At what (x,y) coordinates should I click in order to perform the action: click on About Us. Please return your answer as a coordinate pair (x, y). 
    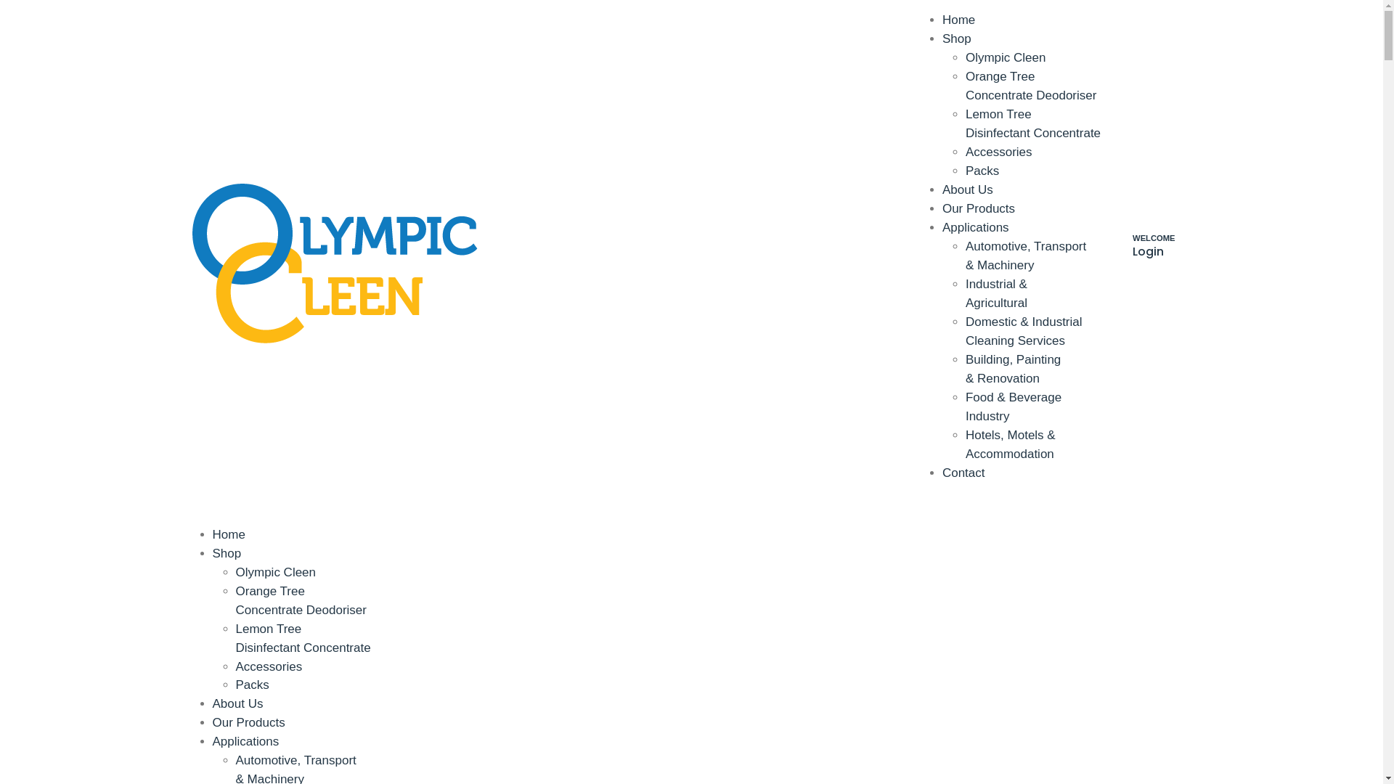
    Looking at the image, I should click on (968, 190).